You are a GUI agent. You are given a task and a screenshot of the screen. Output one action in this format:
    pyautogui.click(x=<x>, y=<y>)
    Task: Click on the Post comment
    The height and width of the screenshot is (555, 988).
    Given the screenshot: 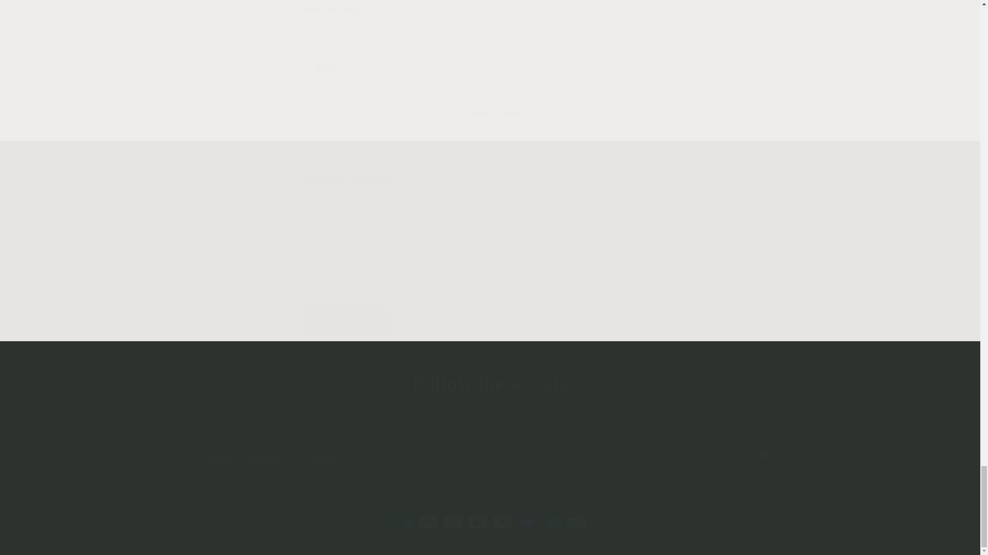 What is the action you would take?
    pyautogui.click(x=489, y=456)
    